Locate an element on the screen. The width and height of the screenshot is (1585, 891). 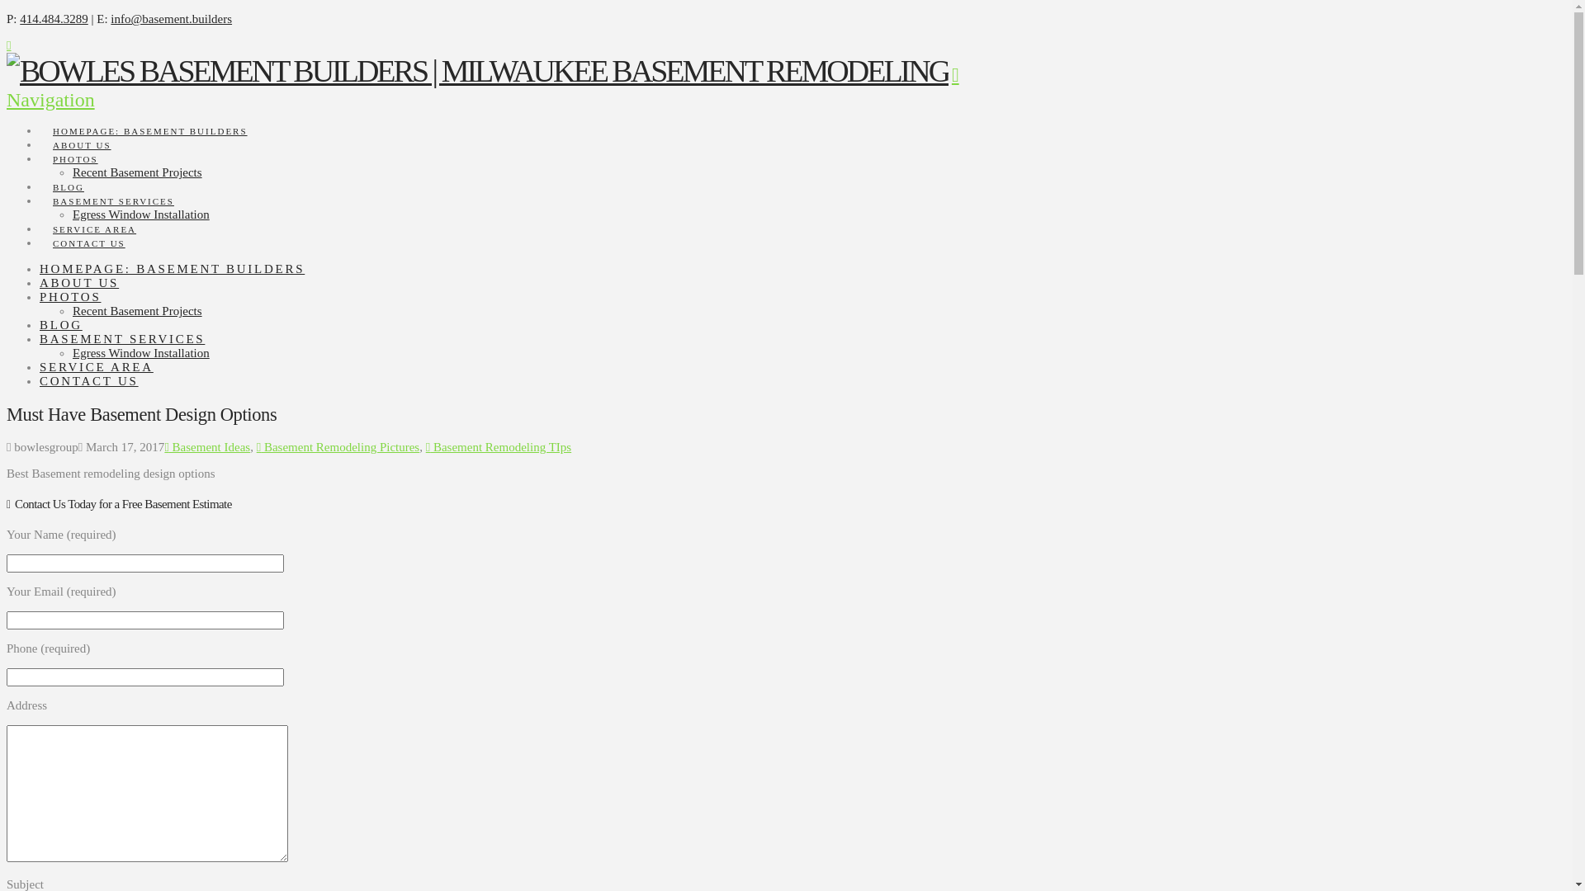
Navigation is located at coordinates (483, 87).